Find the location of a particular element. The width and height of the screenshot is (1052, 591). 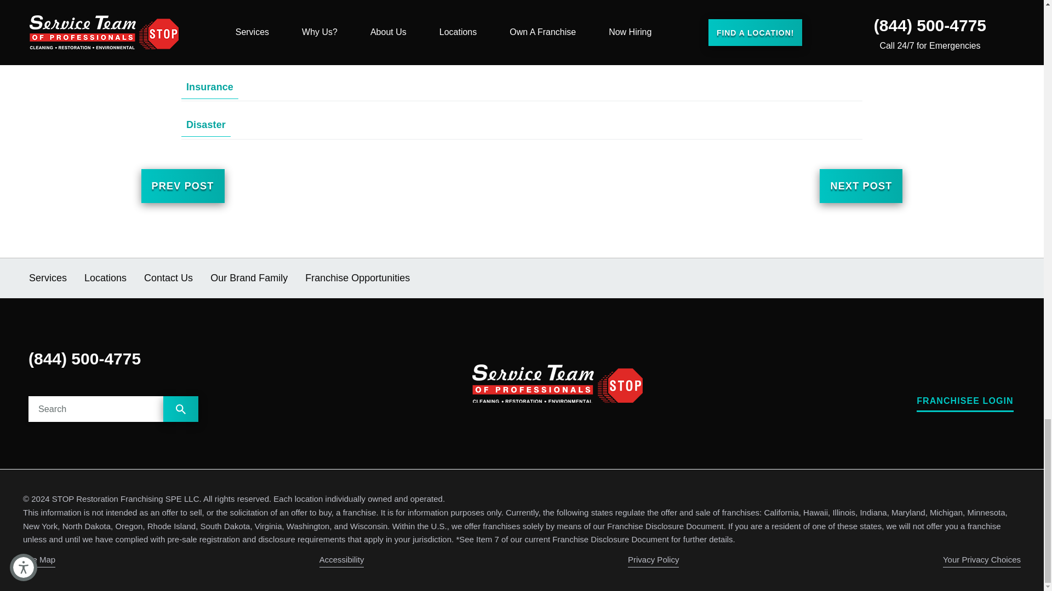

STOP Restoration is located at coordinates (558, 383).